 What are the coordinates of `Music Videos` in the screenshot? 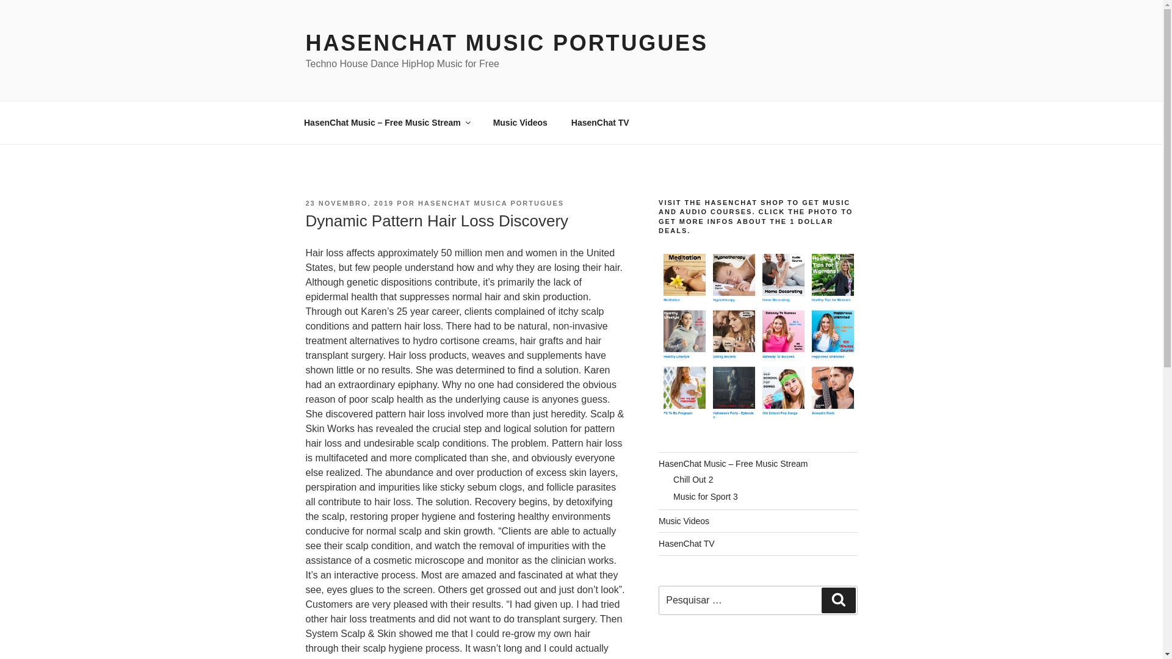 It's located at (684, 520).